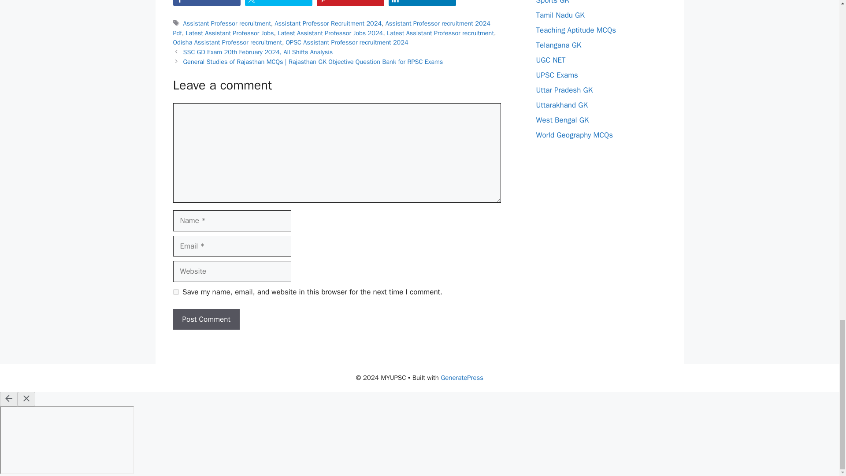  Describe the element at coordinates (278, 3) in the screenshot. I see `Share on Twitter` at that location.